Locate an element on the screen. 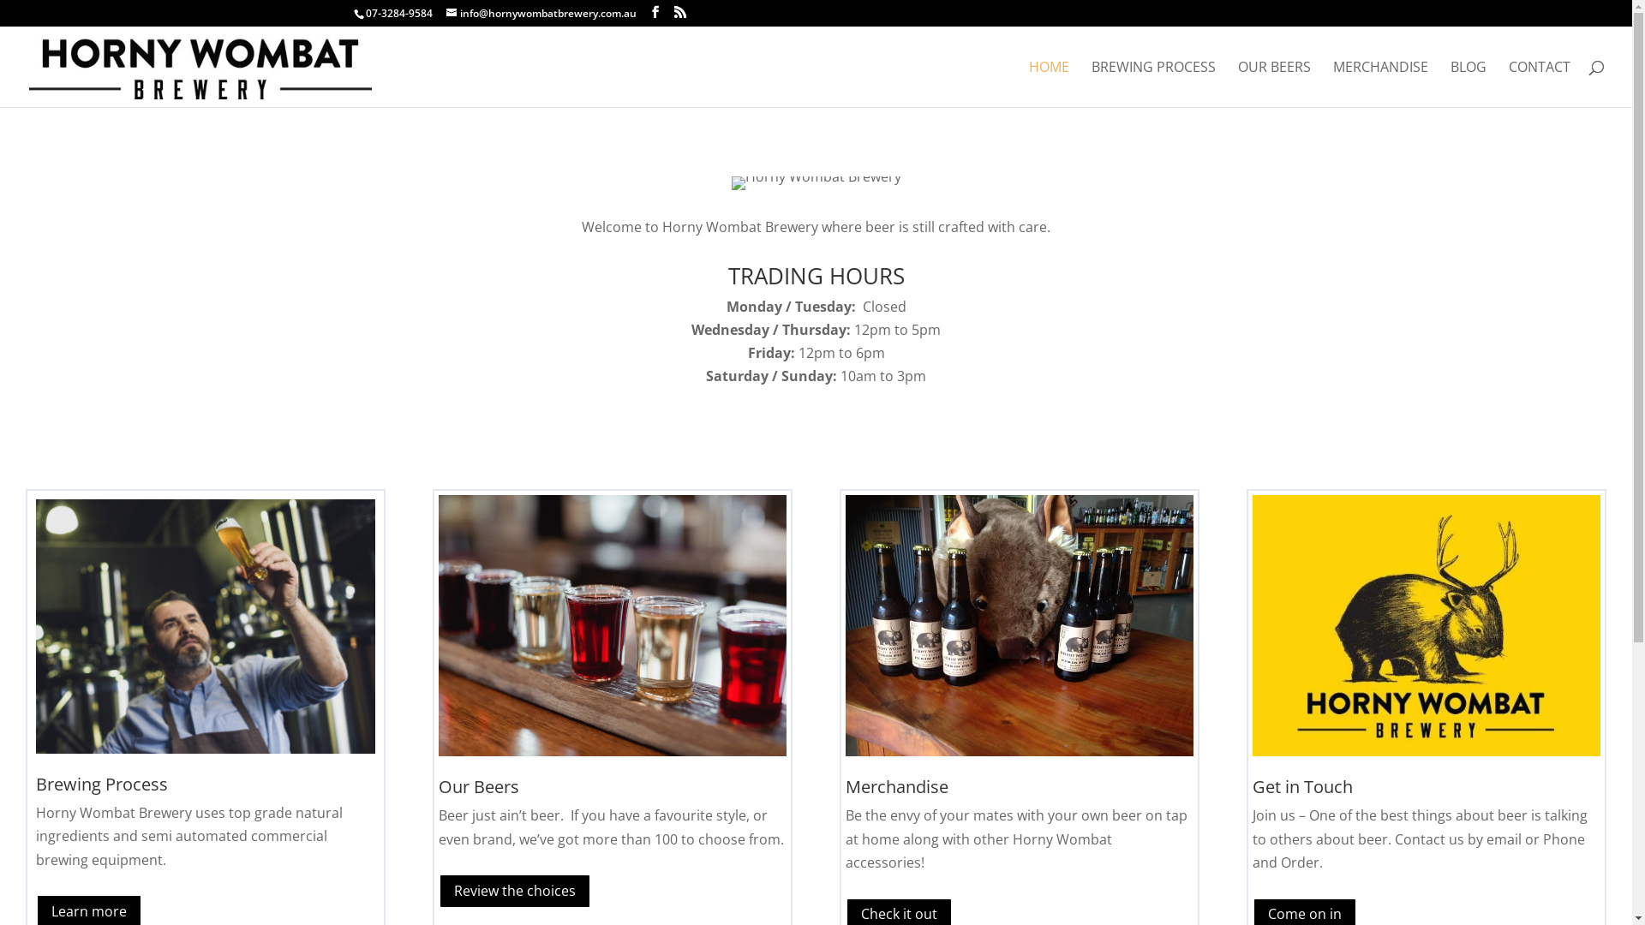 The height and width of the screenshot is (925, 1645). Our Brewing Process is located at coordinates (206, 627).